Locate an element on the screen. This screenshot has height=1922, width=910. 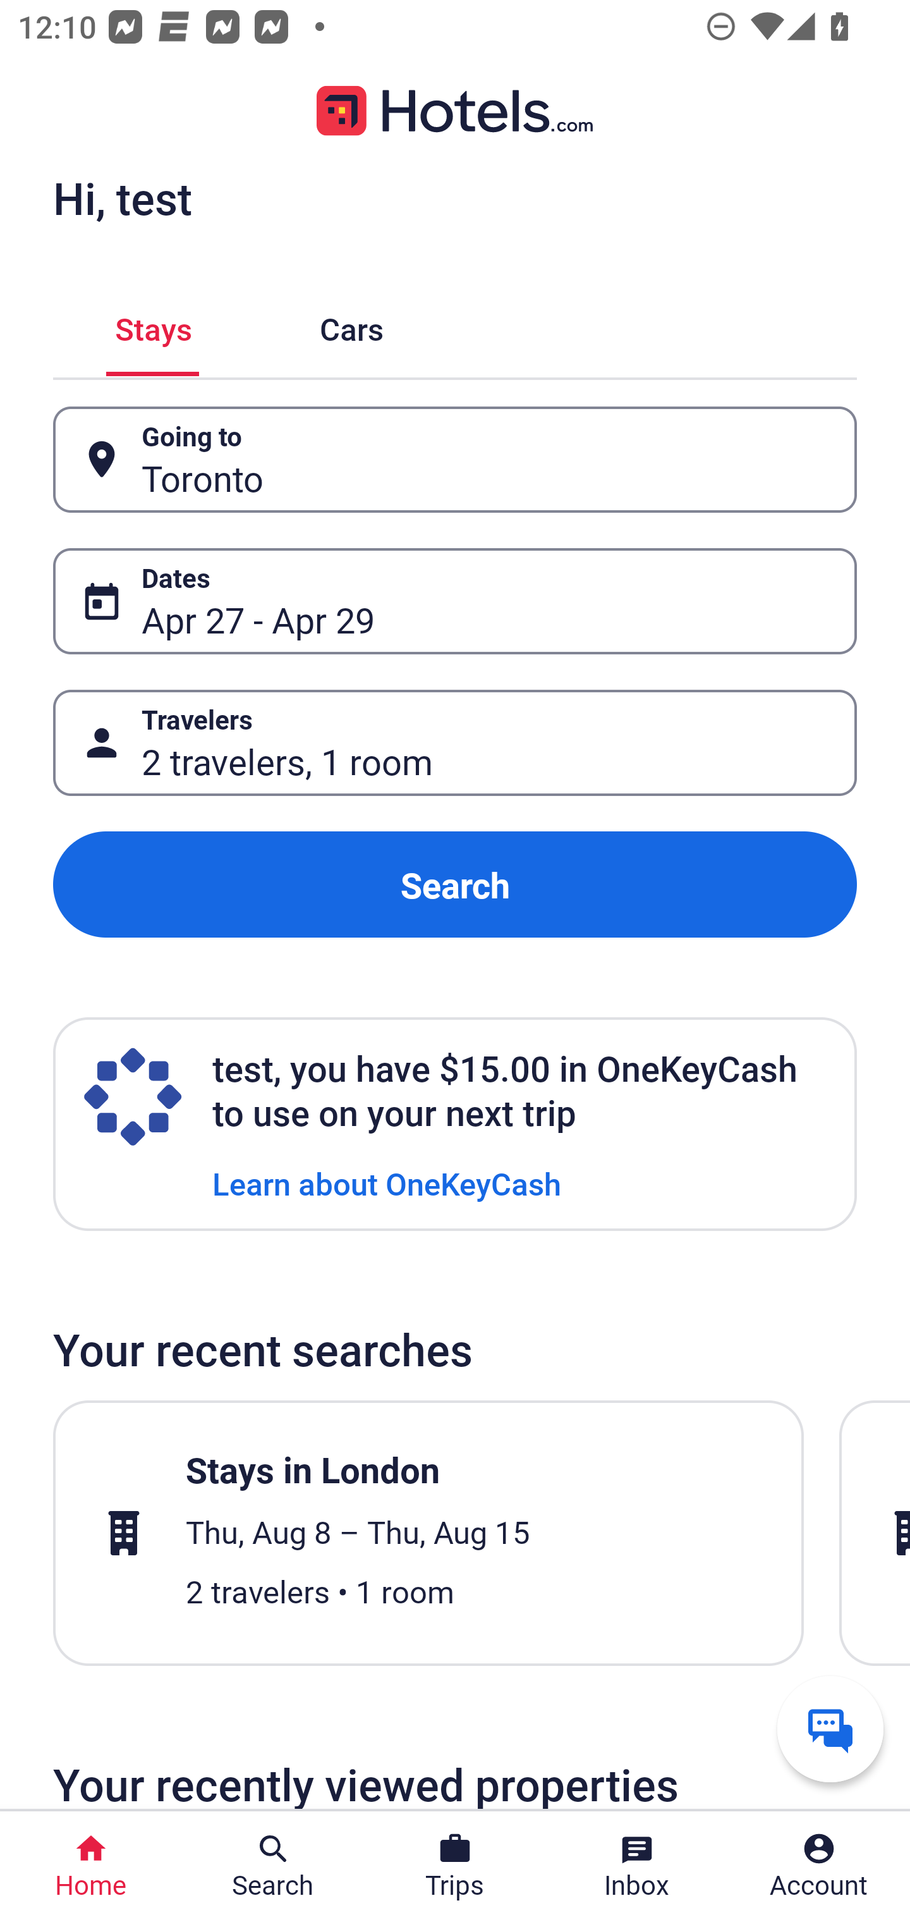
Trips Trips Button is located at coordinates (455, 1866).